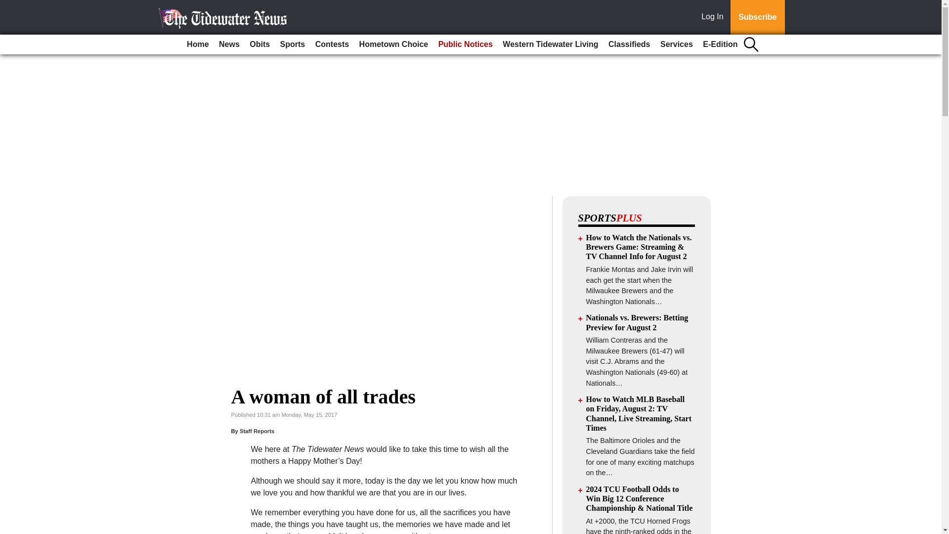  Describe the element at coordinates (229, 44) in the screenshot. I see `News` at that location.